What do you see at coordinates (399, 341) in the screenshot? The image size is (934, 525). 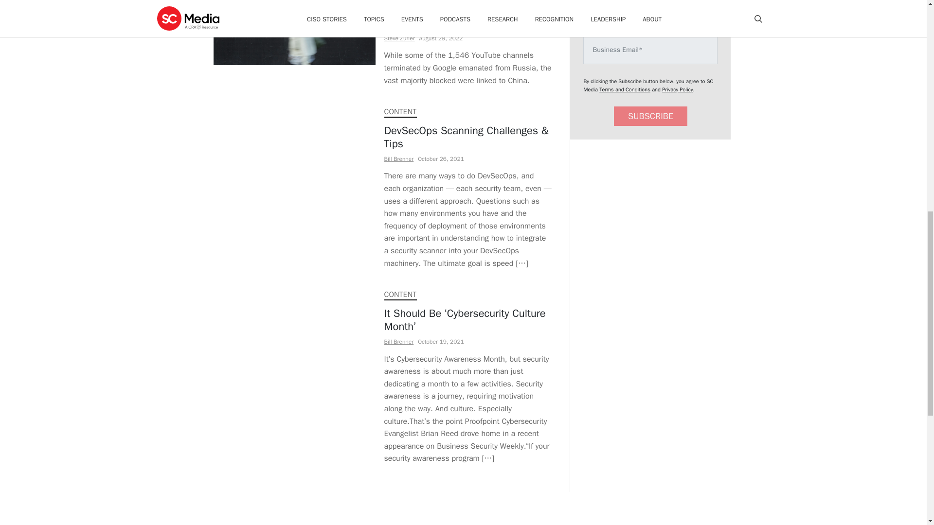 I see `Bill Brenner` at bounding box center [399, 341].